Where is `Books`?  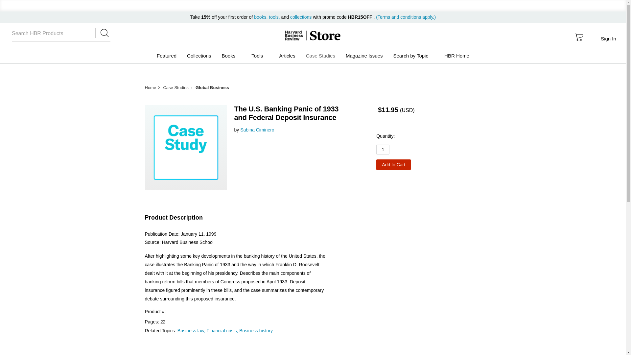
Books is located at coordinates (231, 56).